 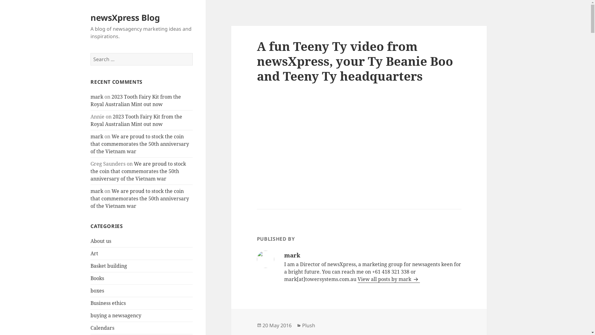 What do you see at coordinates (97, 136) in the screenshot?
I see `mark` at bounding box center [97, 136].